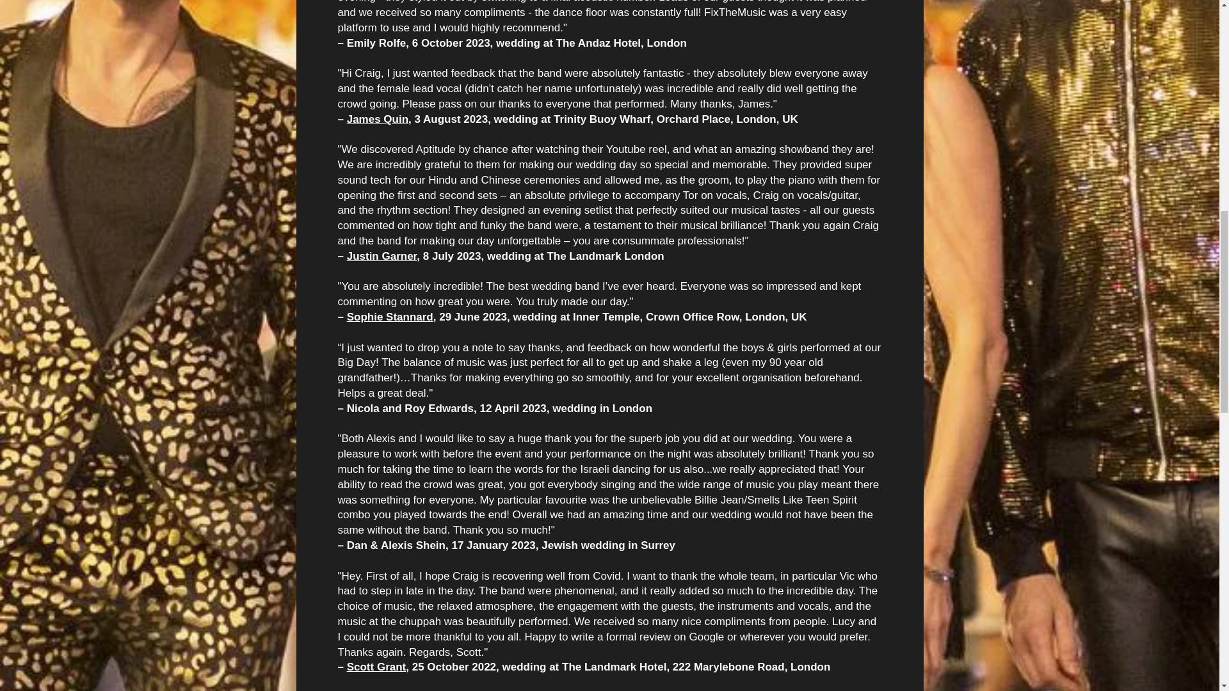 Image resolution: width=1229 pixels, height=691 pixels. I want to click on Justin Garner, so click(382, 256).